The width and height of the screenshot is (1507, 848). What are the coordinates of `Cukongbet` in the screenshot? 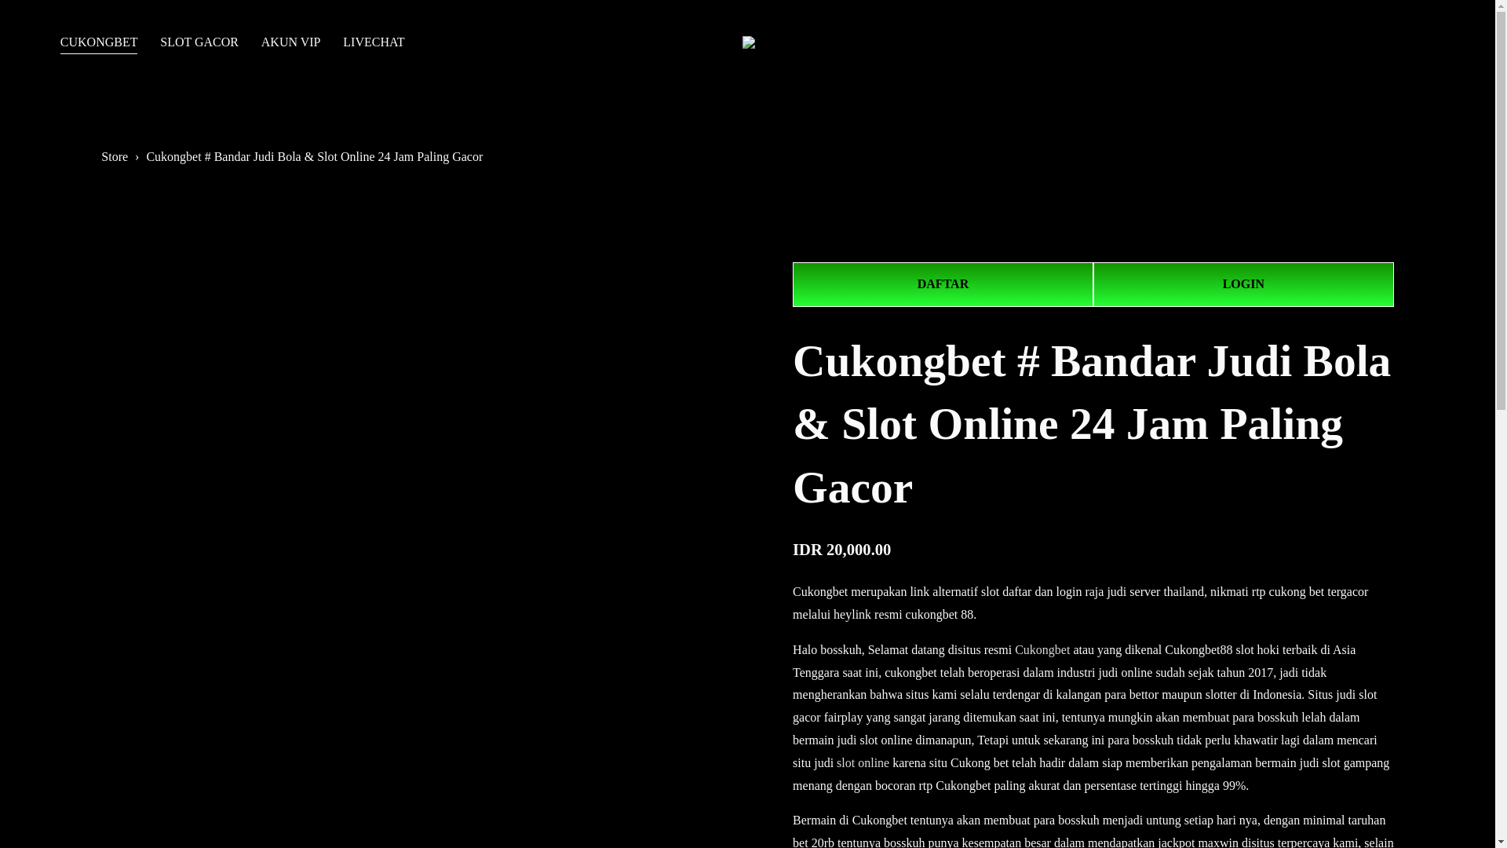 It's located at (1042, 649).